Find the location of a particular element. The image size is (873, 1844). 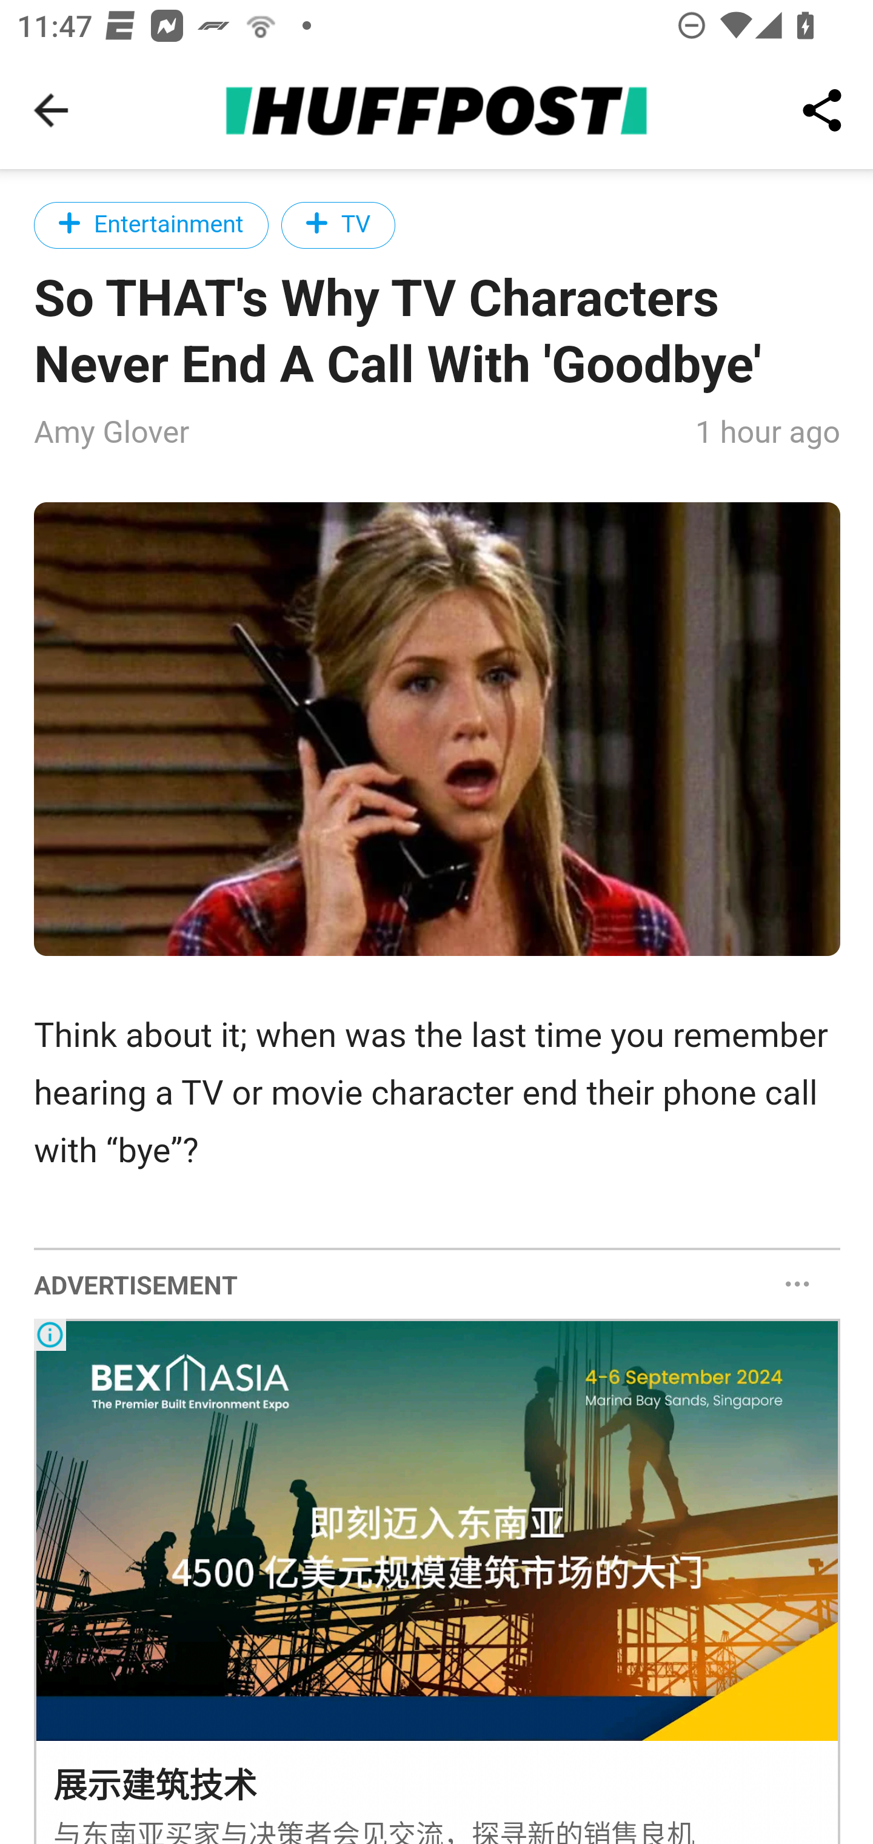

TV is located at coordinates (338, 224).